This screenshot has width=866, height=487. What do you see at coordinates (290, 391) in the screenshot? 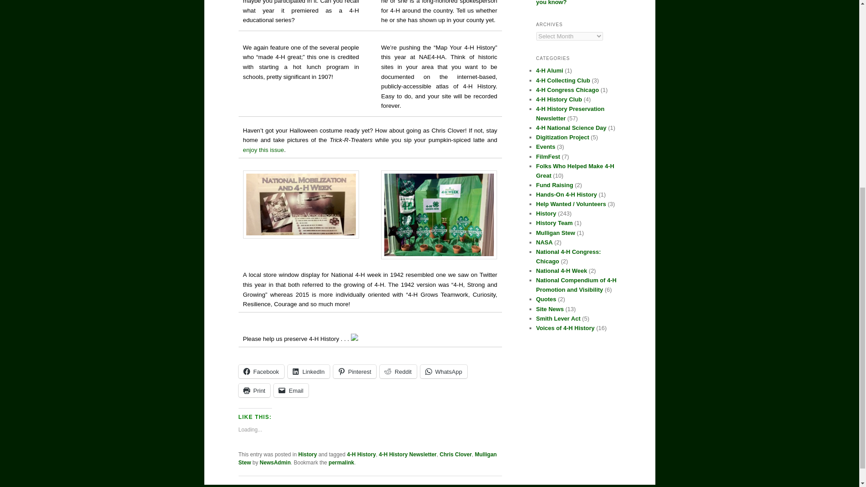
I see `Click to email a link to a friend` at bounding box center [290, 391].